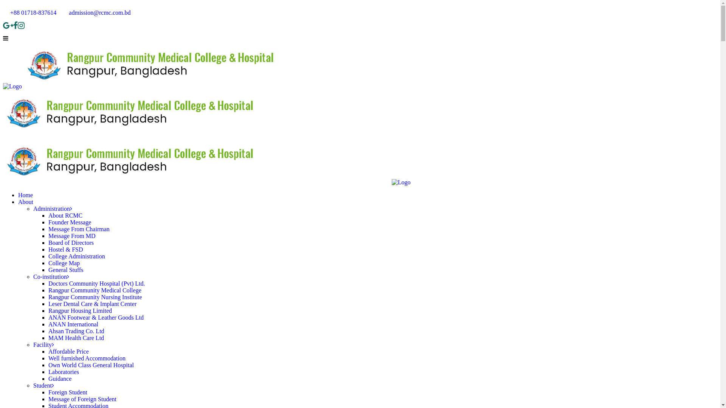  Describe the element at coordinates (87, 358) in the screenshot. I see `Well furnished Accommodation` at that location.